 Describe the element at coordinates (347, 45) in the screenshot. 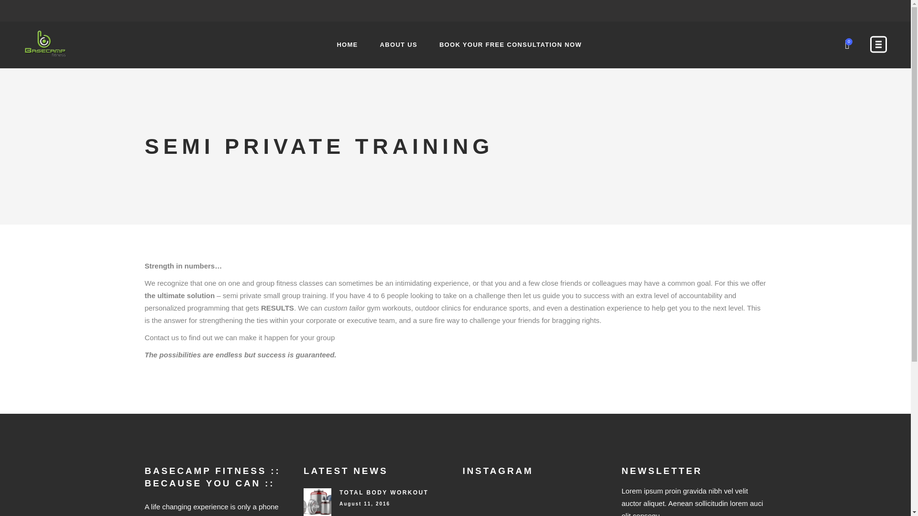

I see `HOME` at that location.